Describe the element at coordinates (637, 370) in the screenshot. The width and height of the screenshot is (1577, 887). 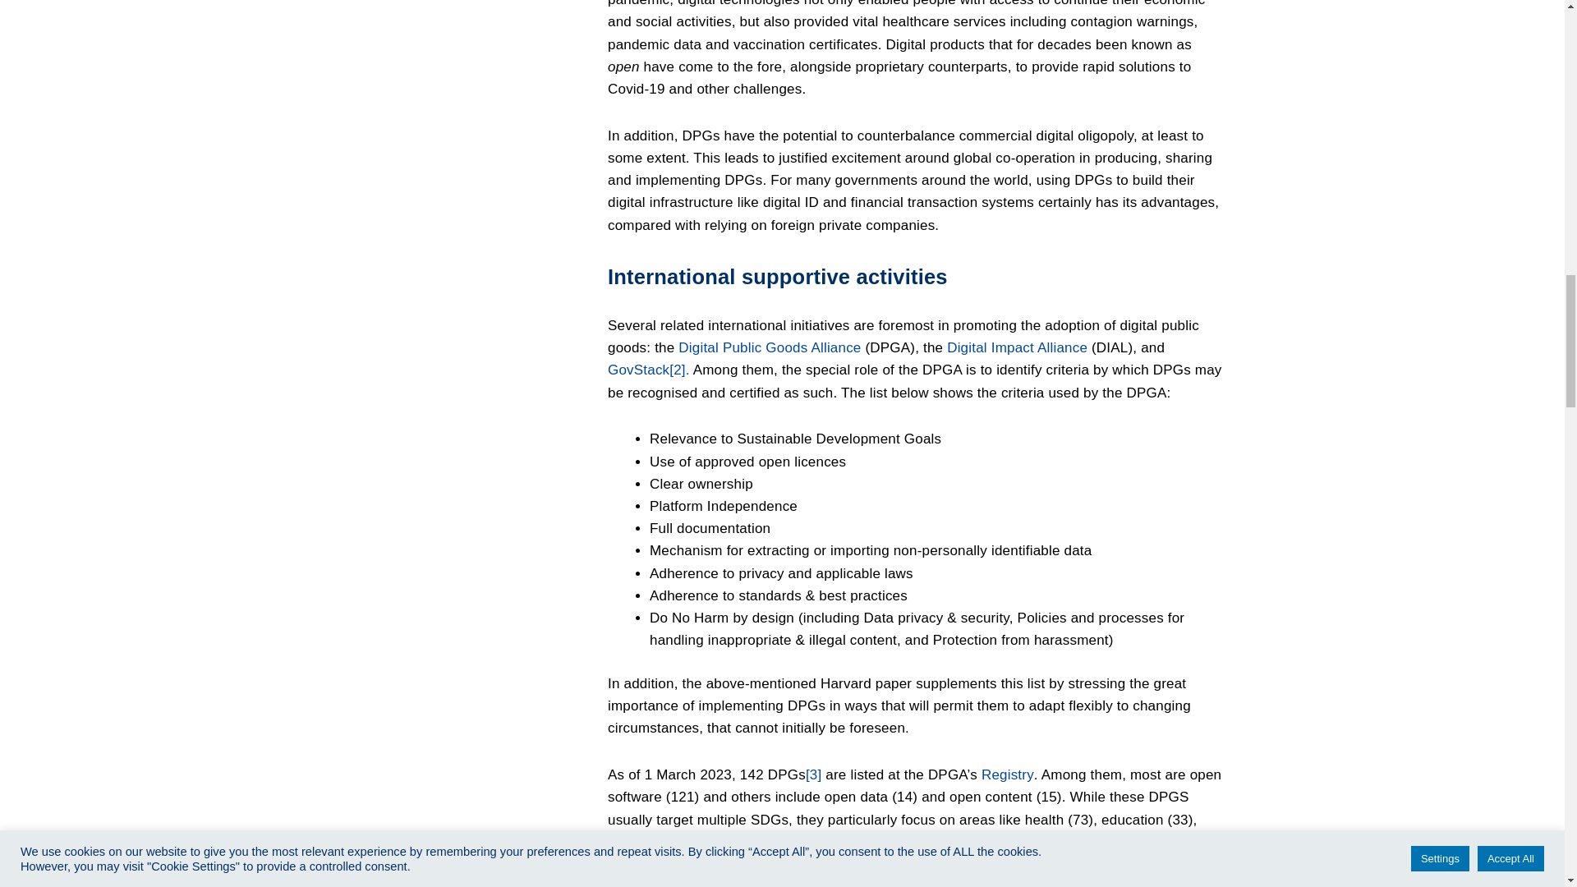
I see `GovStack` at that location.